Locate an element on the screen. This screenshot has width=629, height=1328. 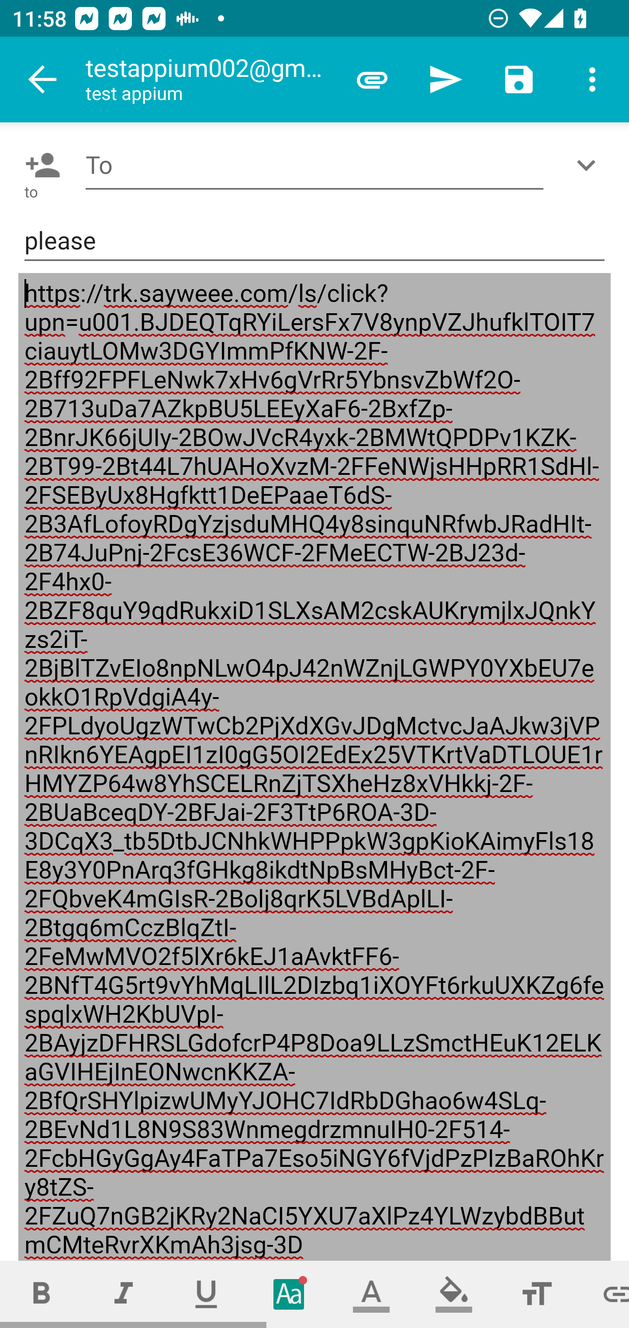
Font size is located at coordinates (536, 1294).